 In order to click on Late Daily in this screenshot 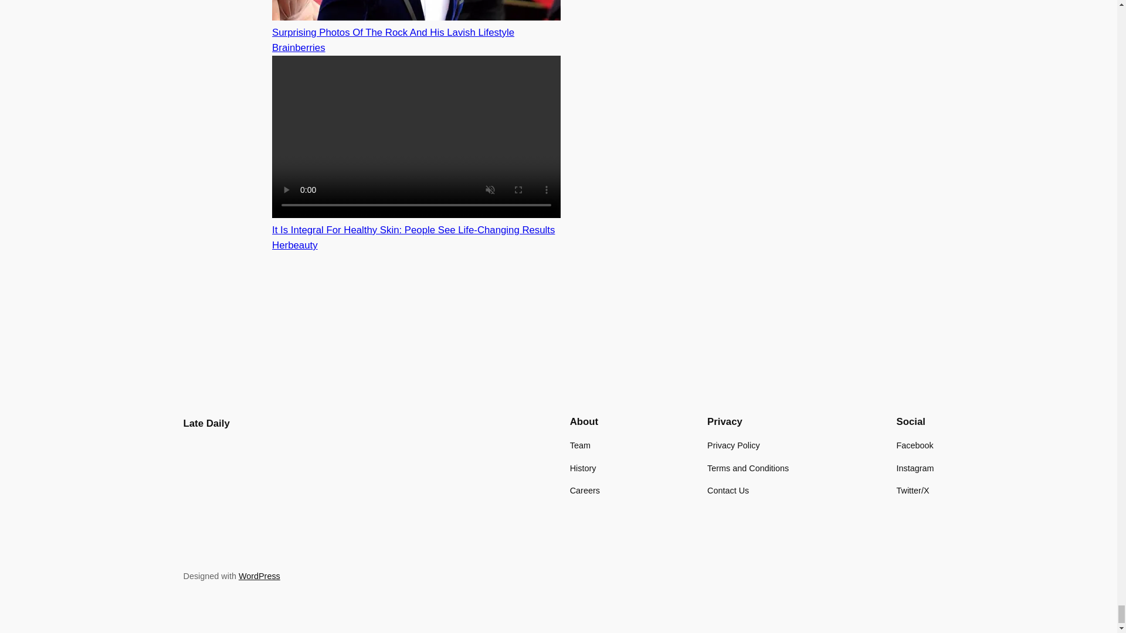, I will do `click(206, 423)`.